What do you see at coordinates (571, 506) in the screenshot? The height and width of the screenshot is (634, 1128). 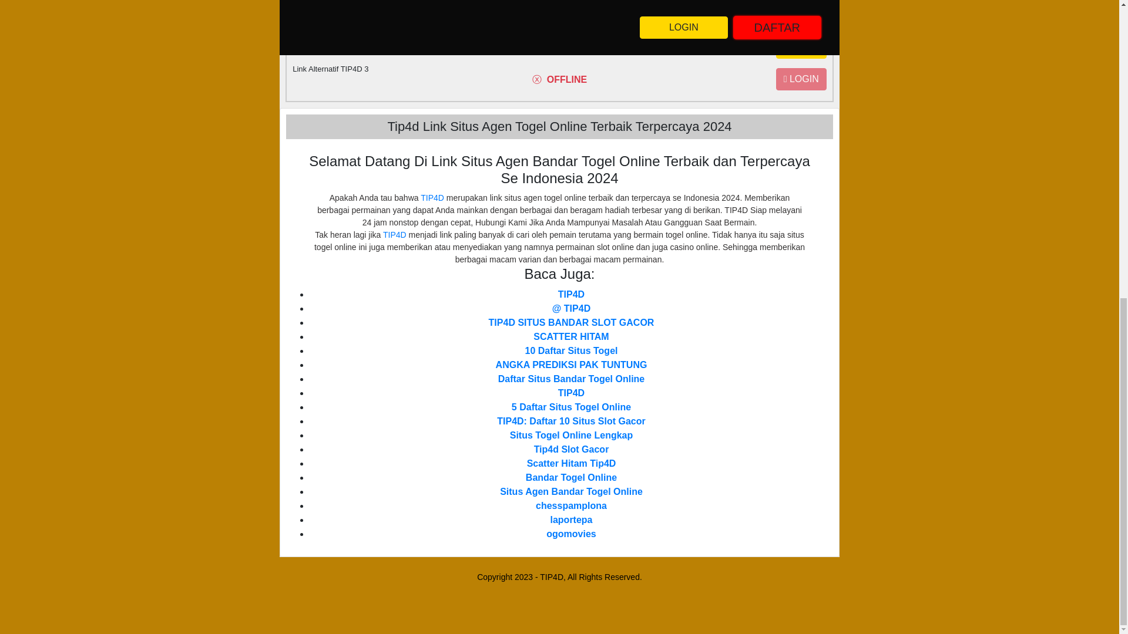 I see `chesspamplona` at bounding box center [571, 506].